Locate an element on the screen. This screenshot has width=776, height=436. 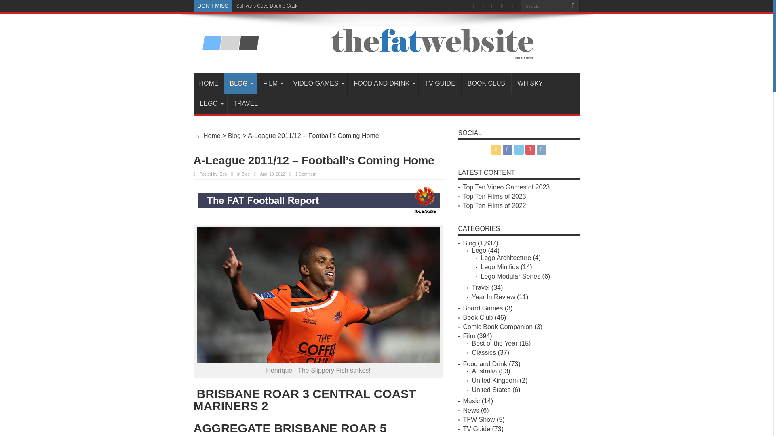
FOOD AND DRINK is located at coordinates (383, 84).